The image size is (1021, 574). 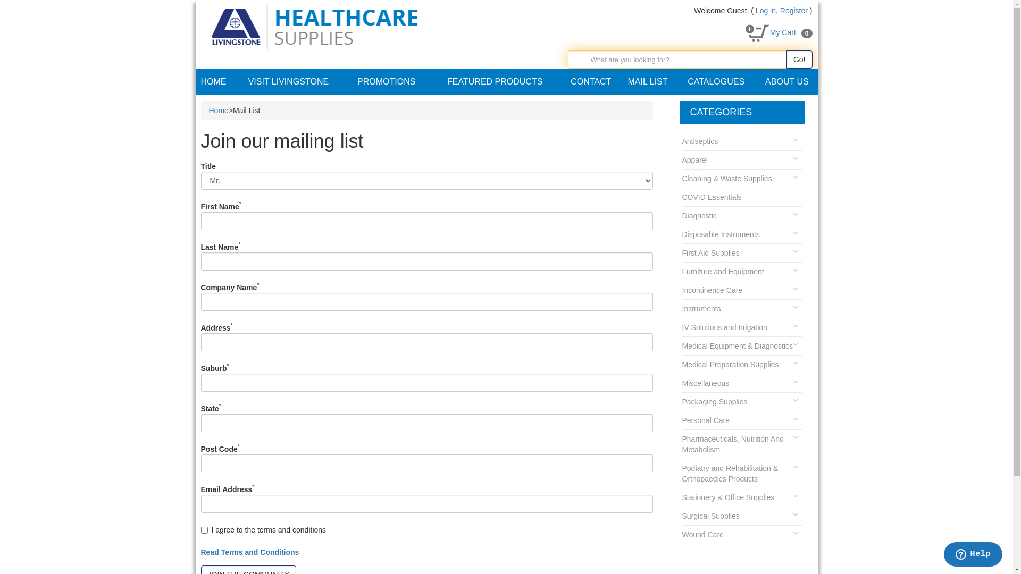 What do you see at coordinates (741, 253) in the screenshot?
I see `First Aid Supplies` at bounding box center [741, 253].